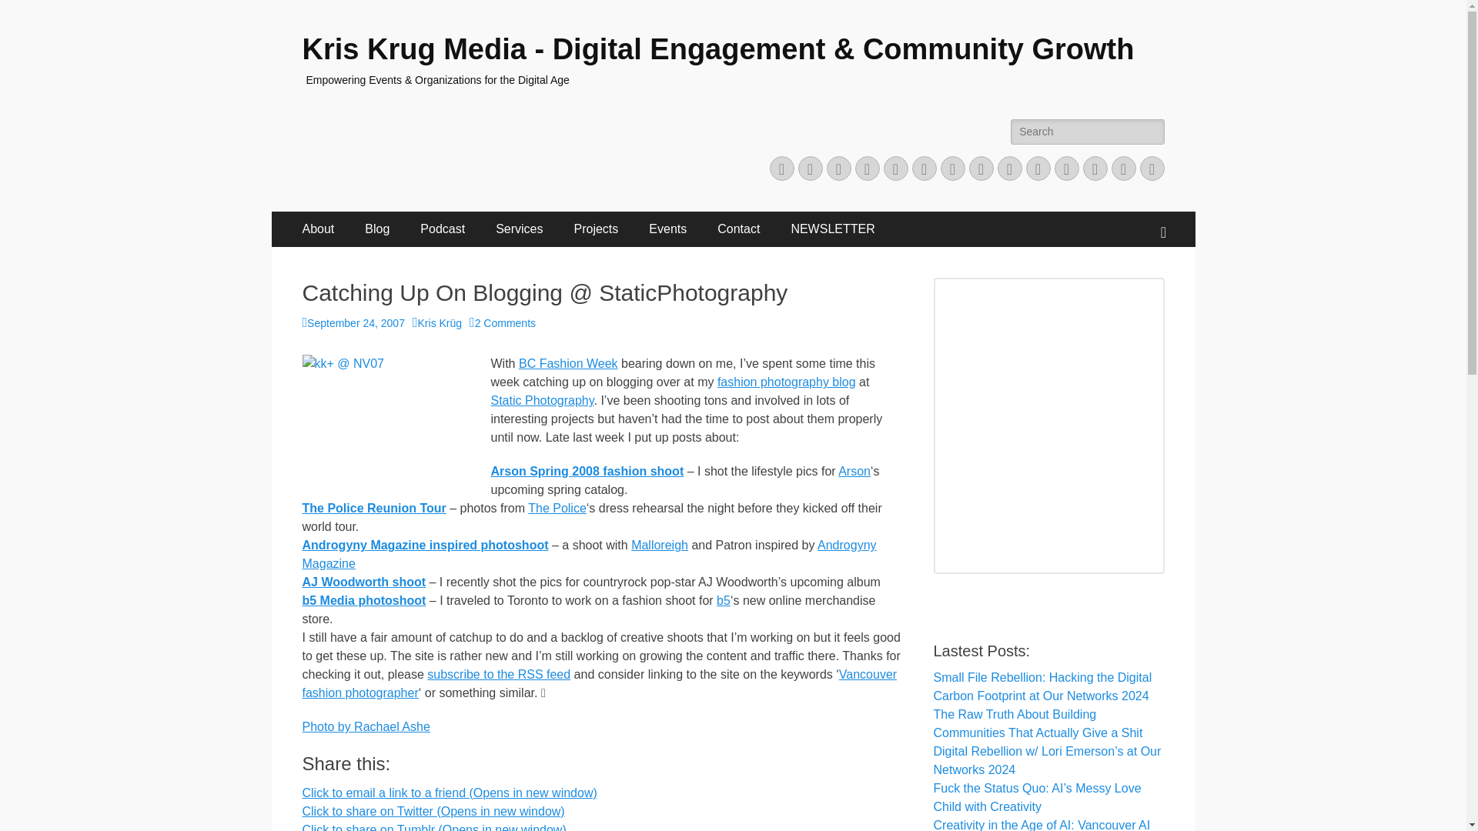 The image size is (1478, 831). I want to click on Static Photography, so click(542, 400).